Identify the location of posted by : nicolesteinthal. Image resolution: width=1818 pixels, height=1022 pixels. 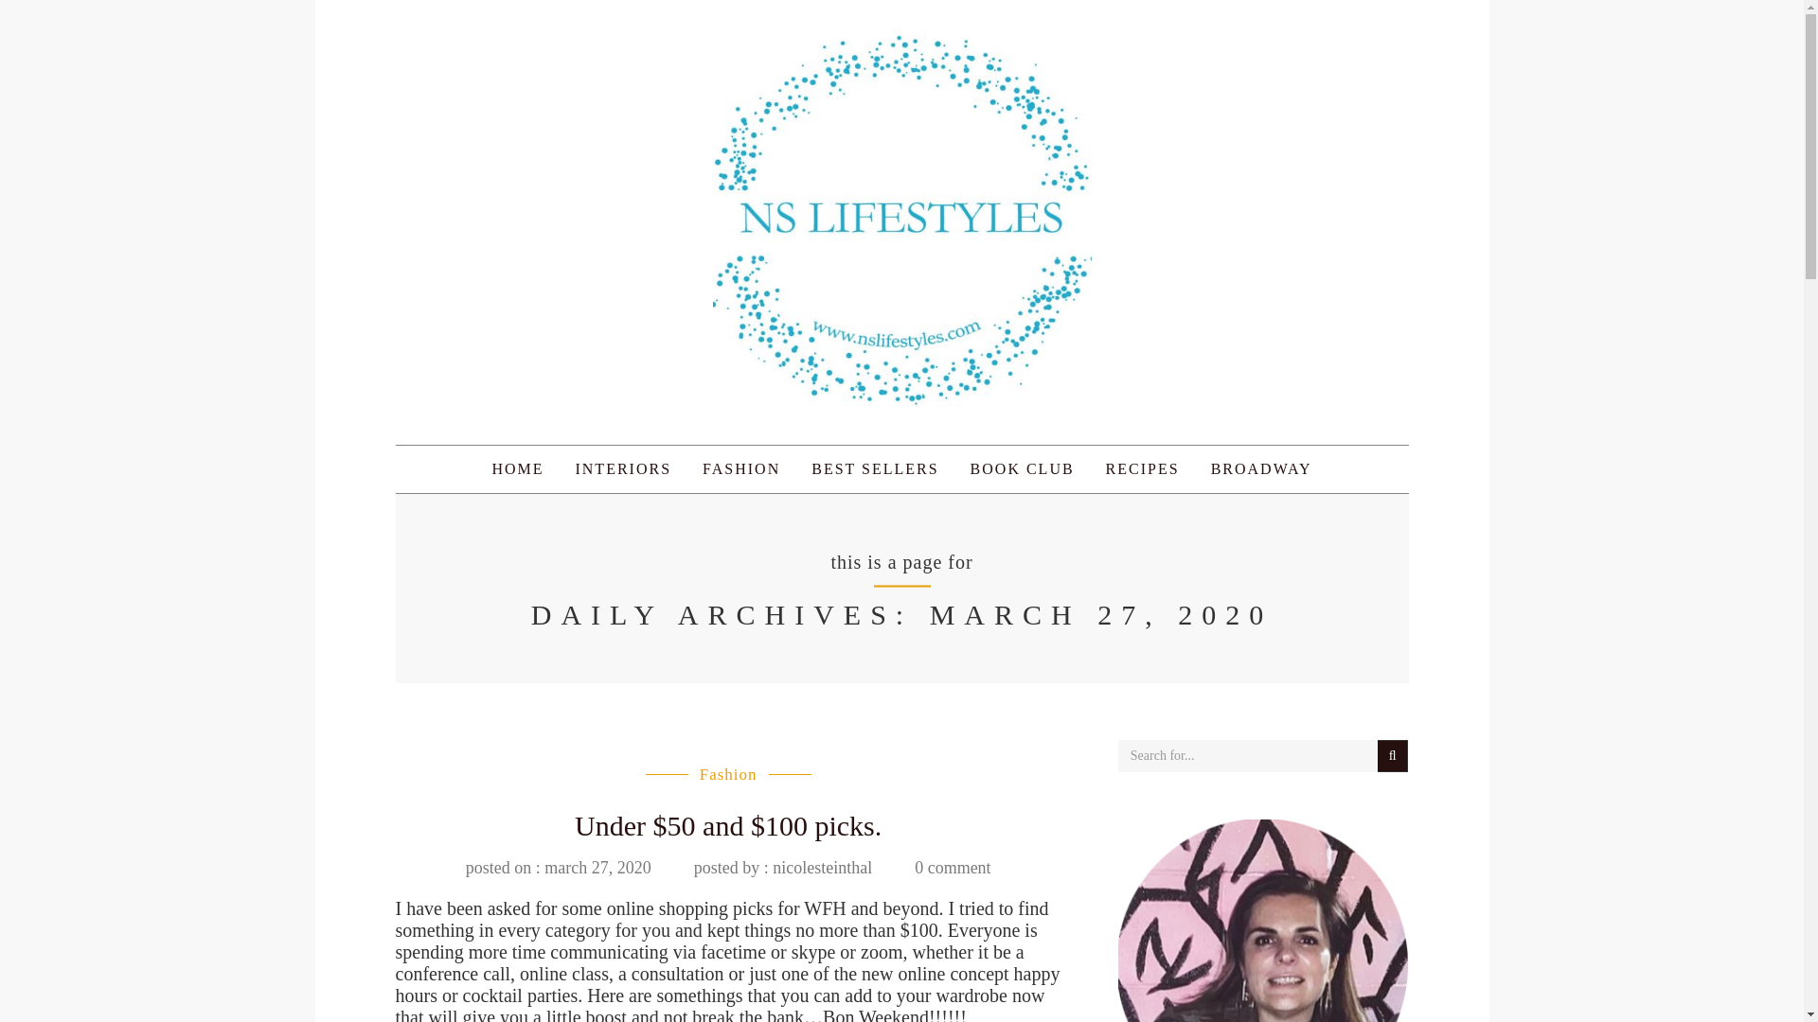
(783, 867).